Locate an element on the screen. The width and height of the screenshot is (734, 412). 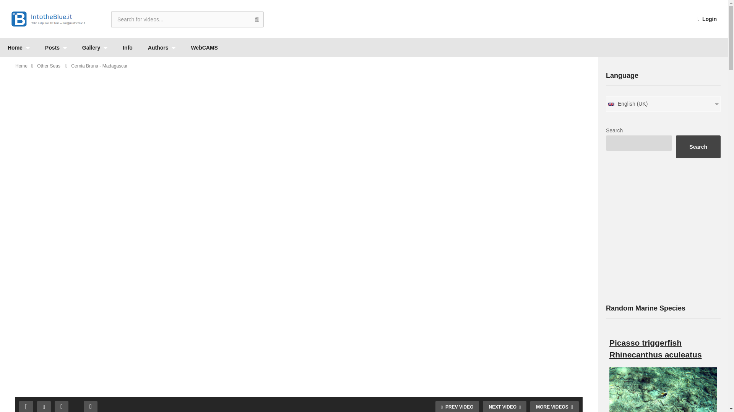
PREV VIDEO is located at coordinates (457, 406).